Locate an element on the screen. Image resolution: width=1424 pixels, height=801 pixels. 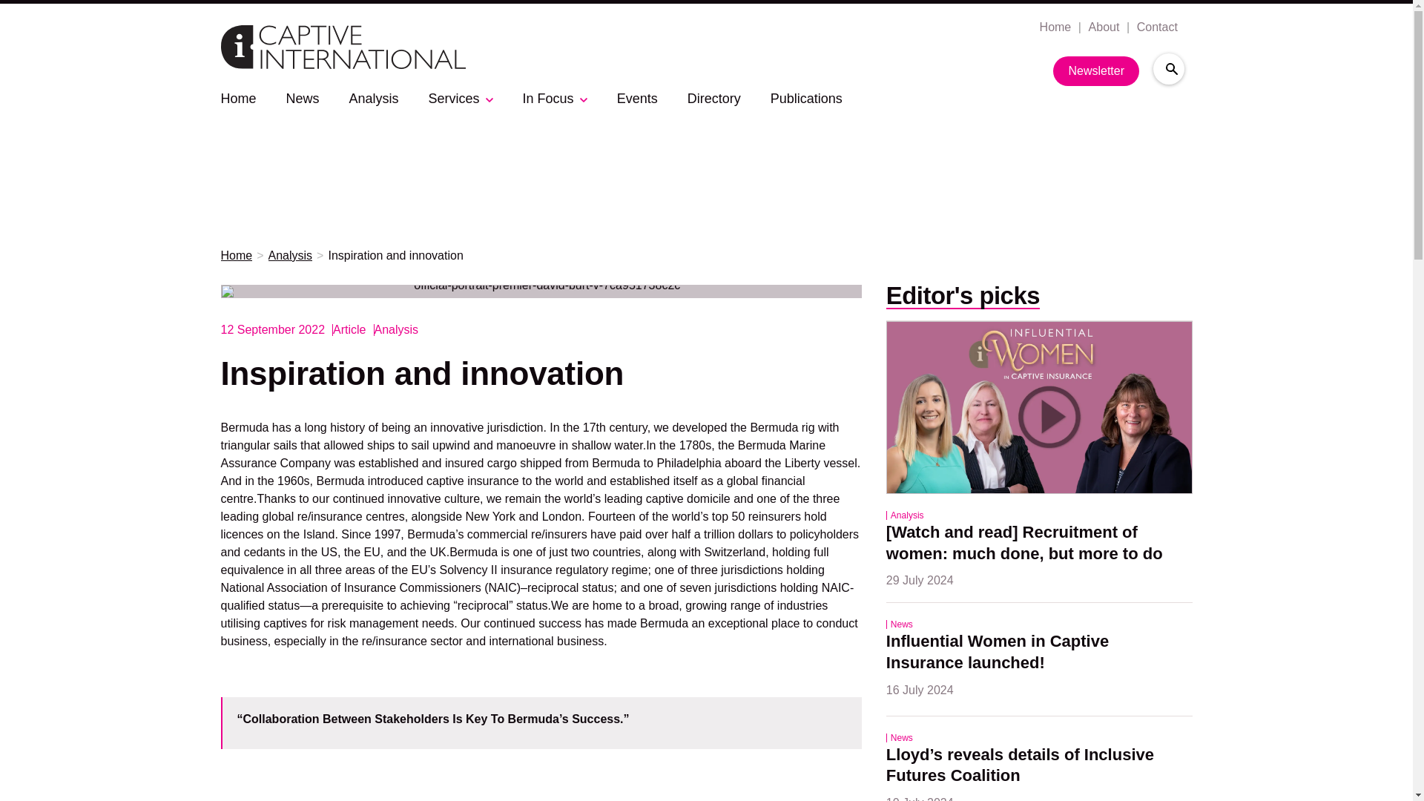
Services is located at coordinates (454, 98).